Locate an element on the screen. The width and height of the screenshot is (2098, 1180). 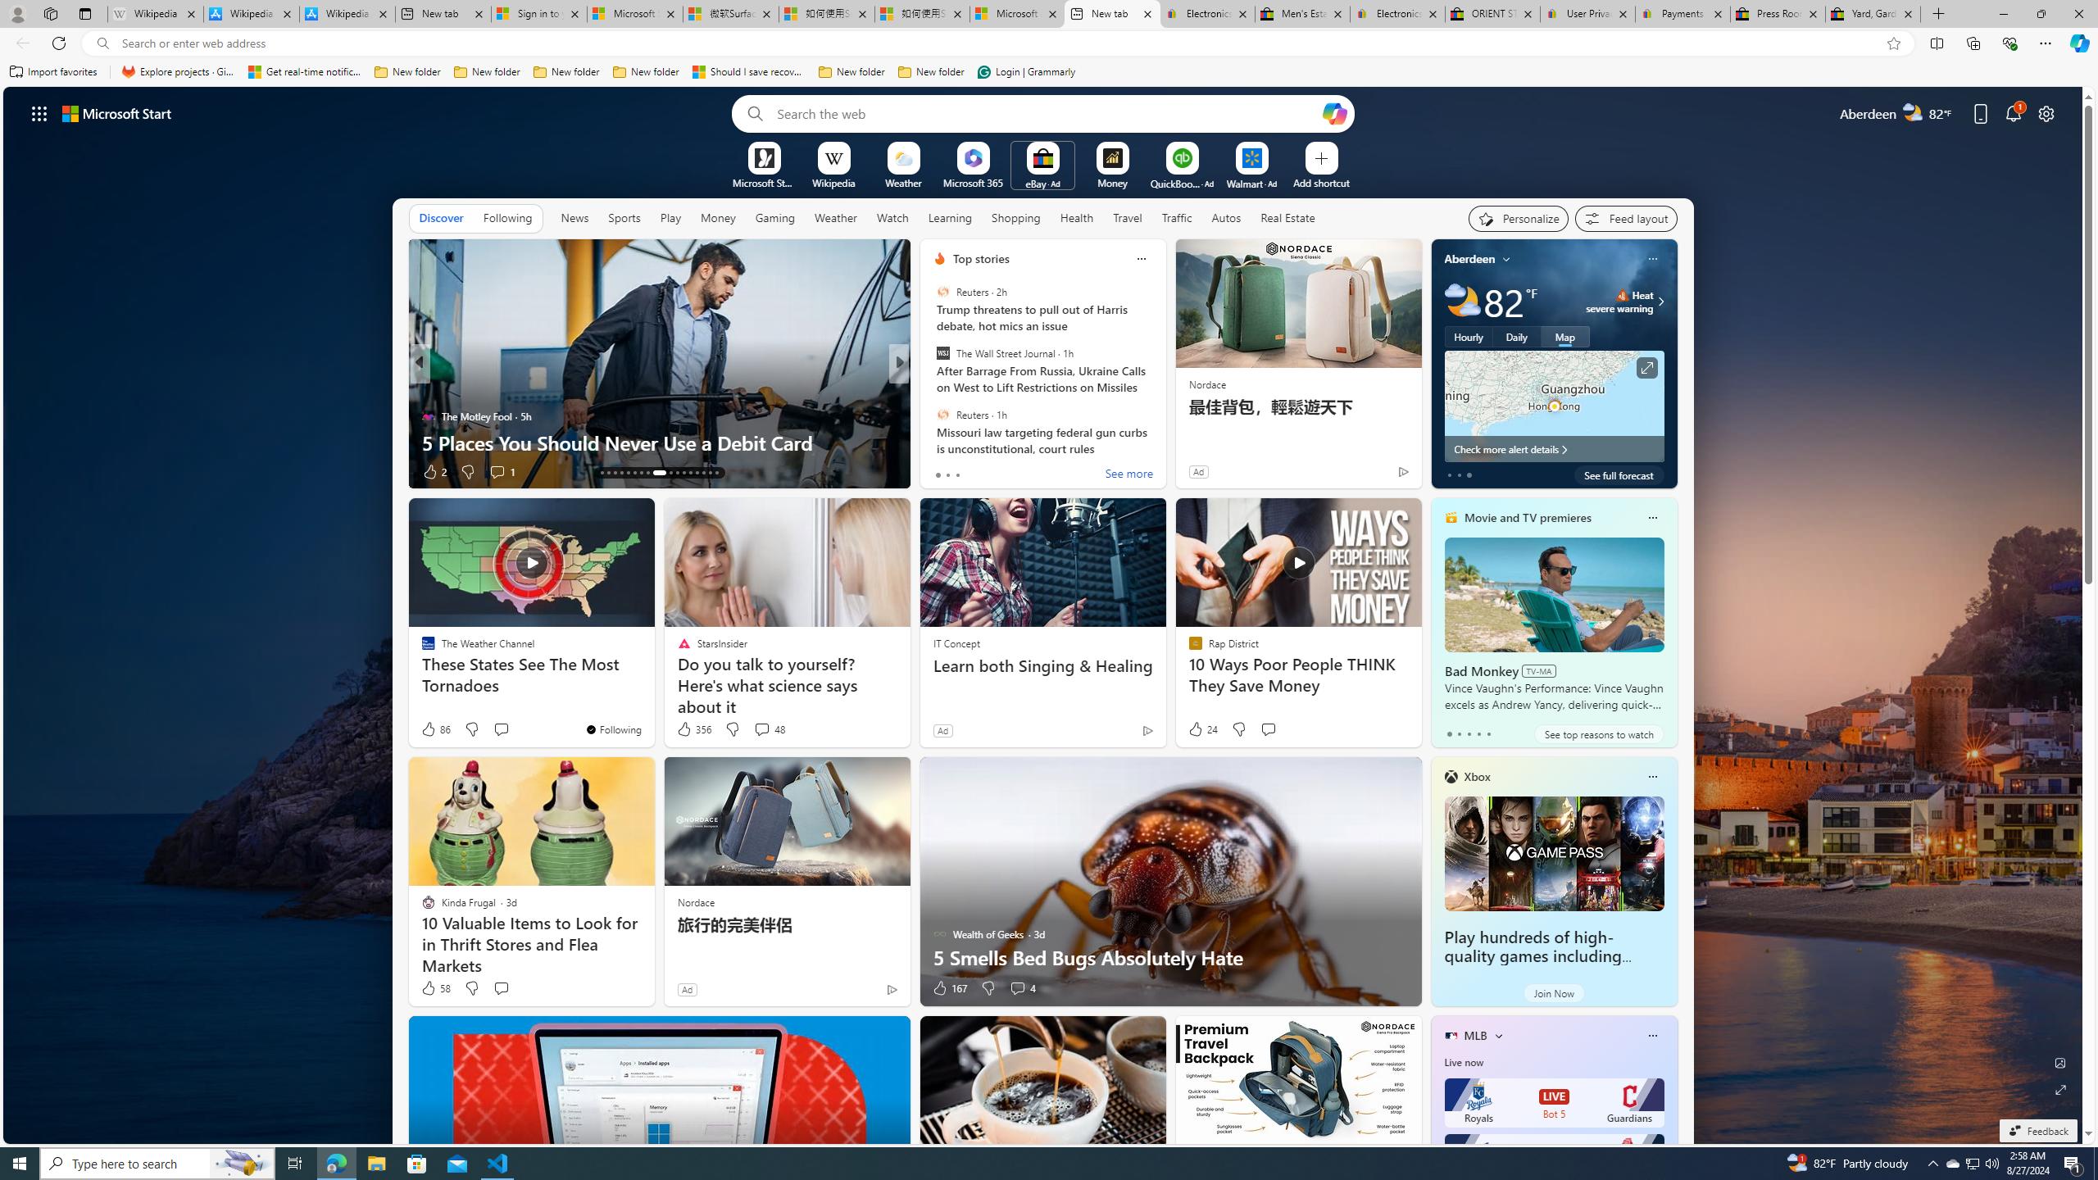
Aberdeen is located at coordinates (1469, 259).